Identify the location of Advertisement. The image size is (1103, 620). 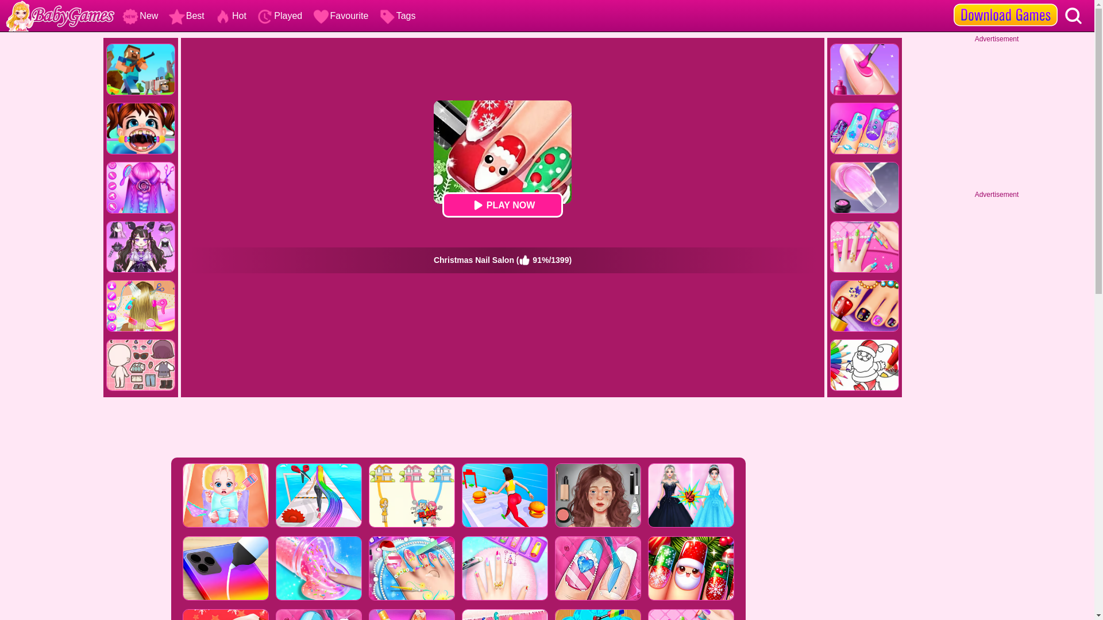
(457, 428).